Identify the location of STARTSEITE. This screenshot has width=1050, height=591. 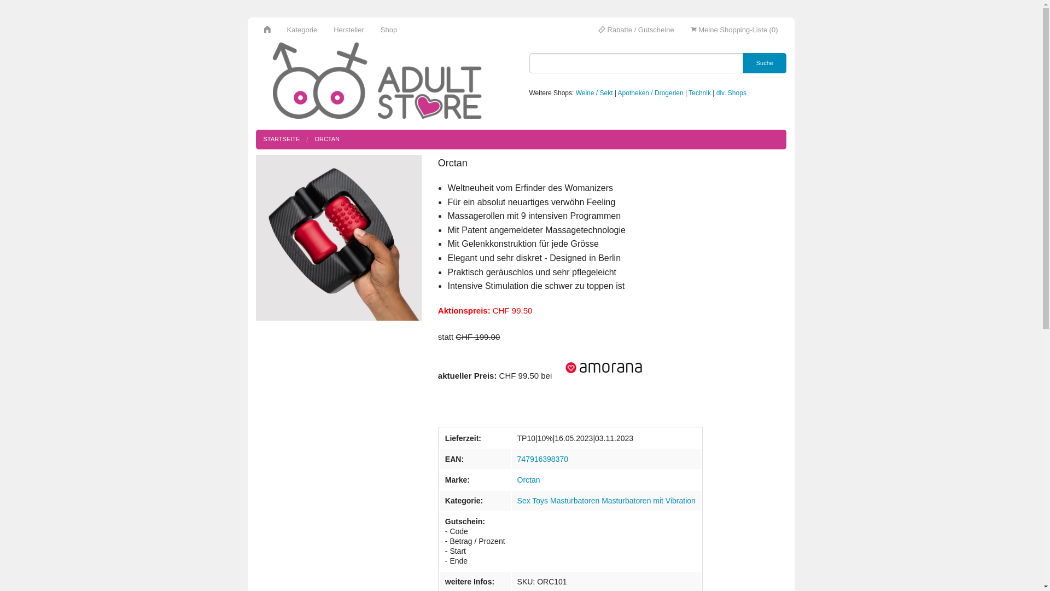
(282, 139).